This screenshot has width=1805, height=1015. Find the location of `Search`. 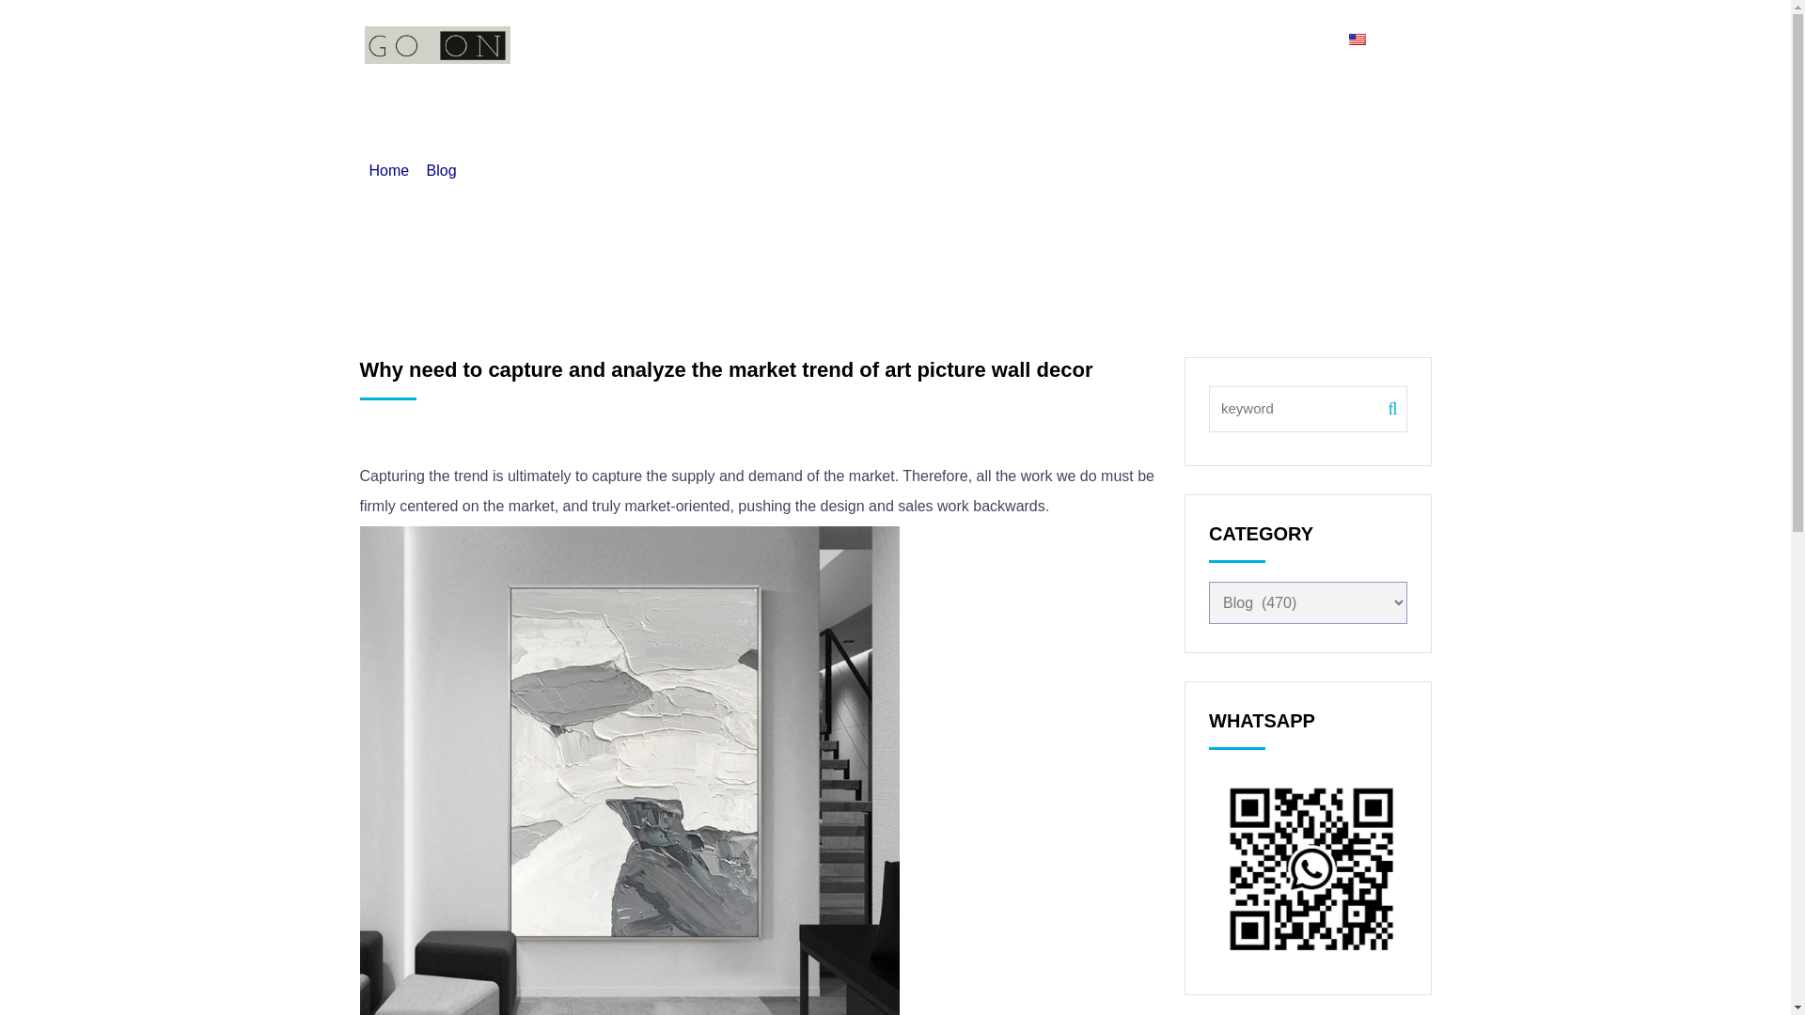

Search is located at coordinates (1288, 39).